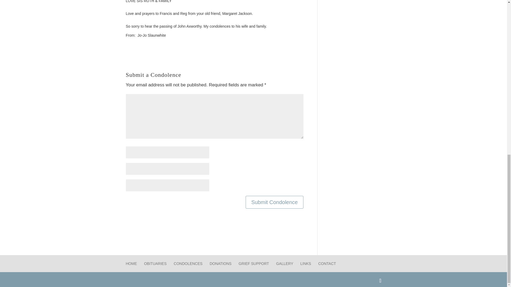 The height and width of the screenshot is (287, 511). What do you see at coordinates (275, 202) in the screenshot?
I see `Submit Condolence` at bounding box center [275, 202].